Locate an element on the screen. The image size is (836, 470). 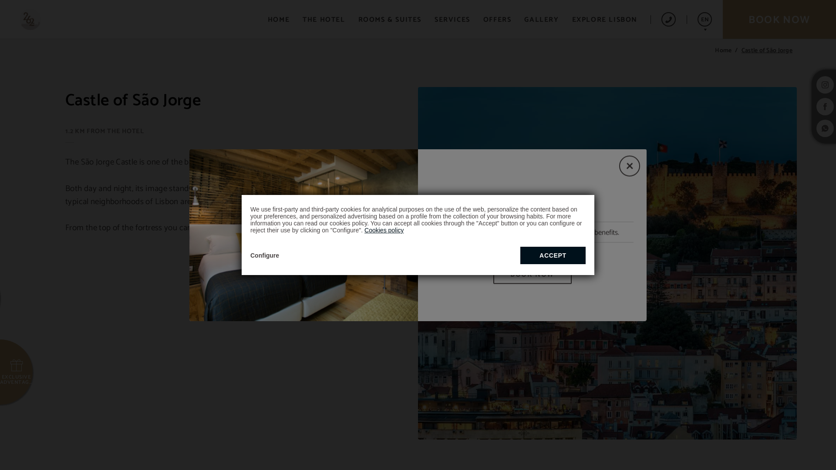
GALLERY is located at coordinates (542, 19).